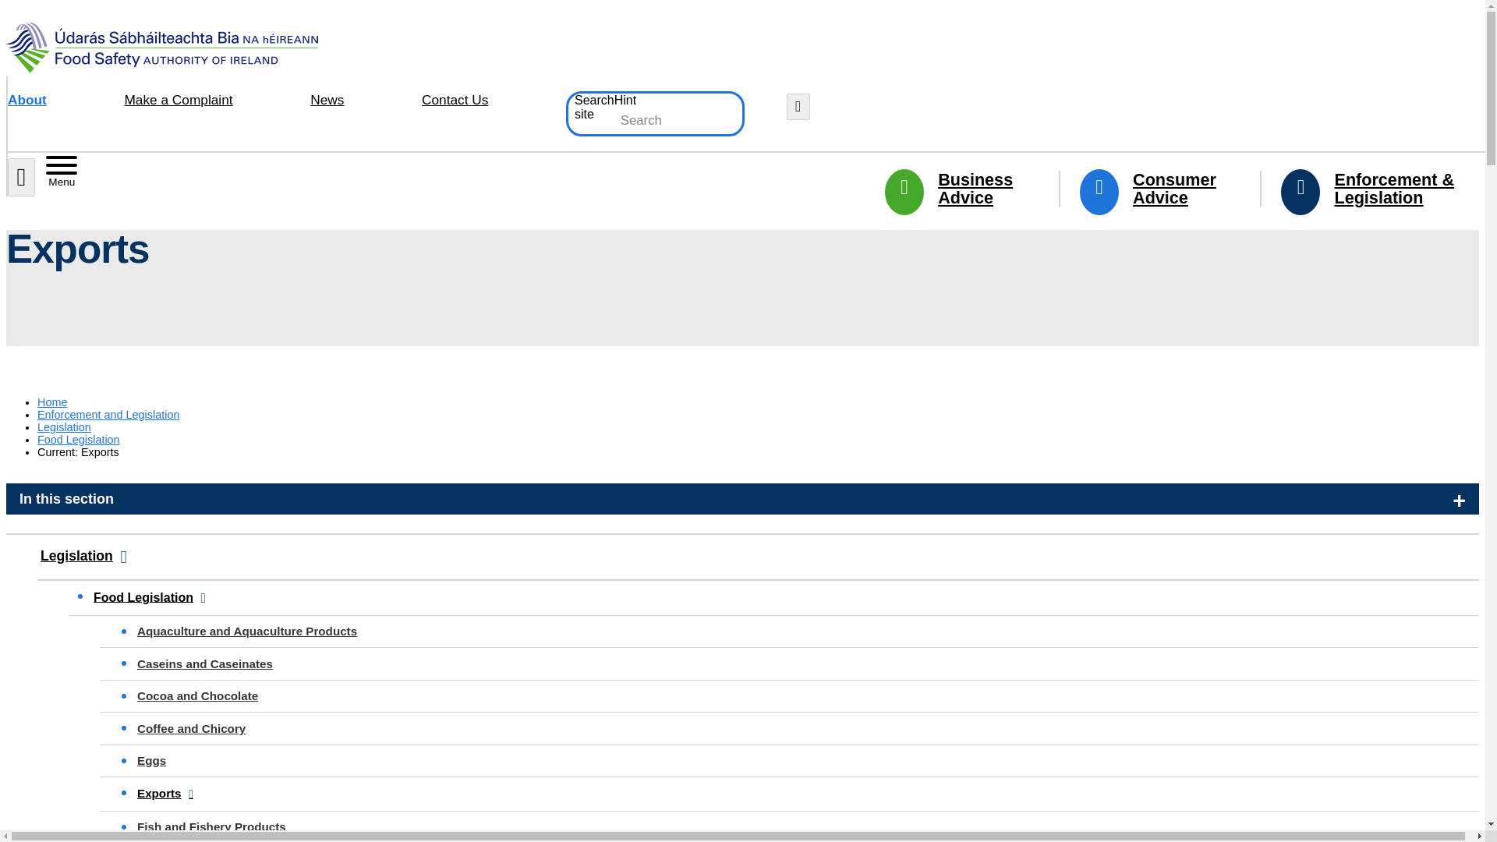 This screenshot has height=842, width=1497. Describe the element at coordinates (52, 402) in the screenshot. I see `Home` at that location.